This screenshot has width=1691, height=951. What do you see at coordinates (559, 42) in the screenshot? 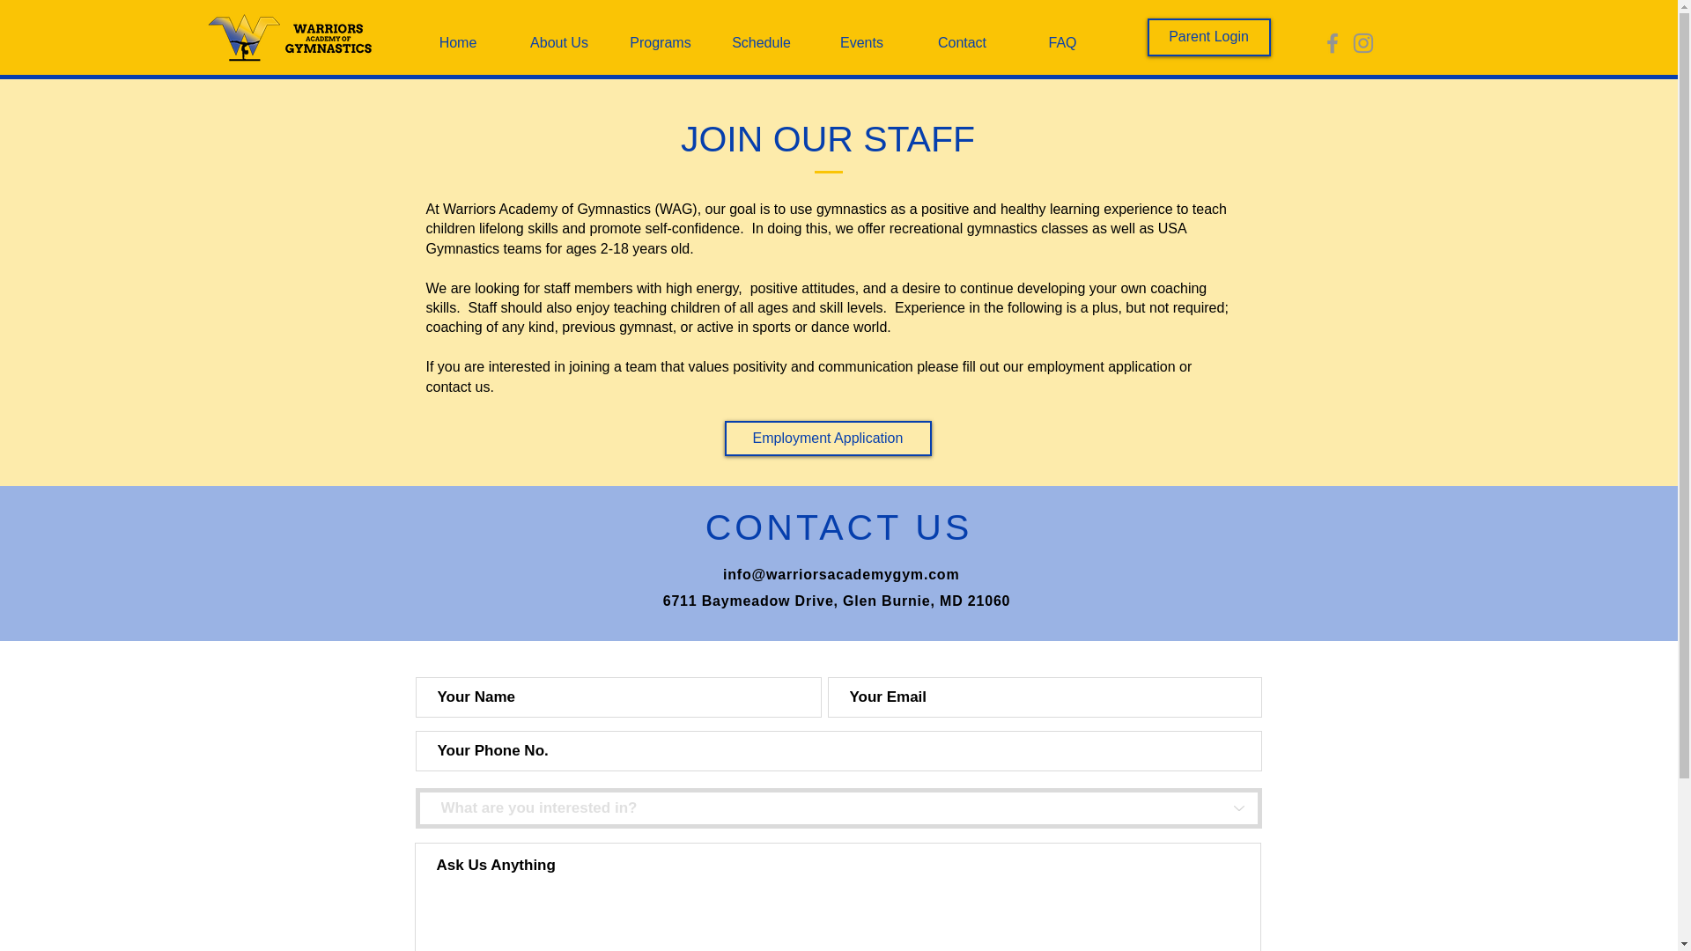
I see `About Us` at bounding box center [559, 42].